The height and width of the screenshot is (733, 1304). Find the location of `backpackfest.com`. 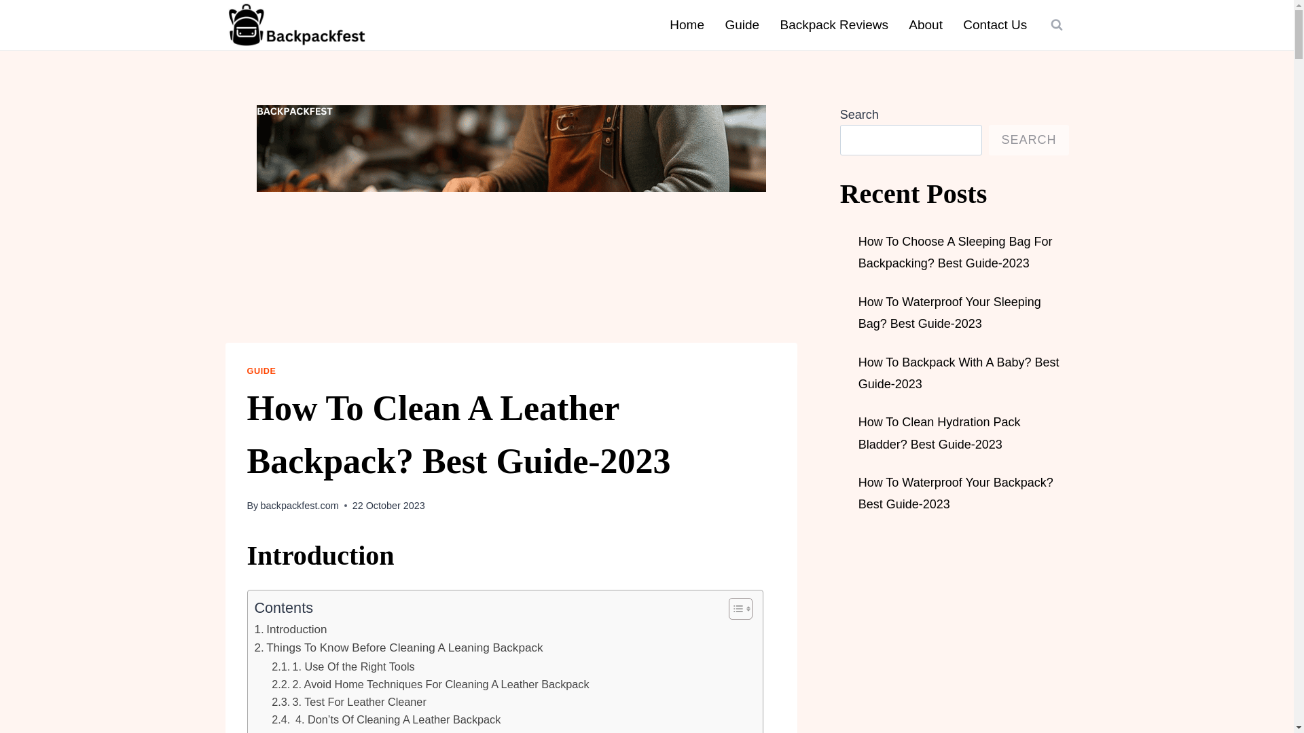

backpackfest.com is located at coordinates (299, 505).